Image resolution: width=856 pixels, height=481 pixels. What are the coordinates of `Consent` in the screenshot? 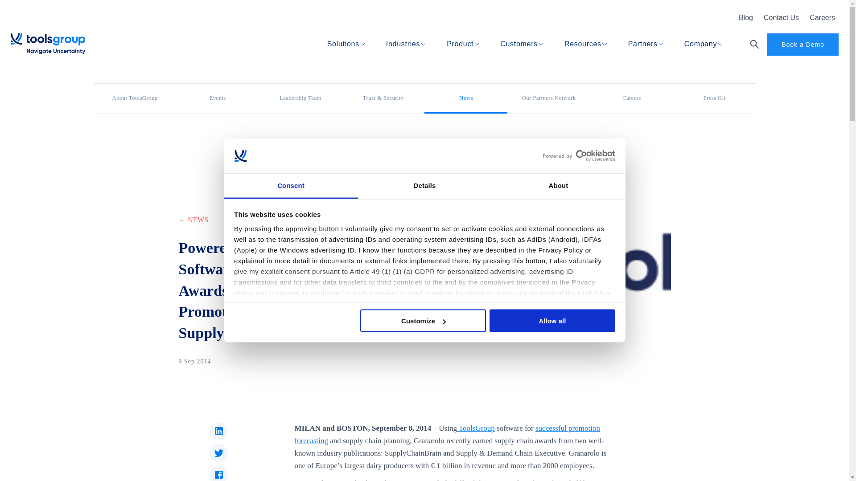 It's located at (291, 186).